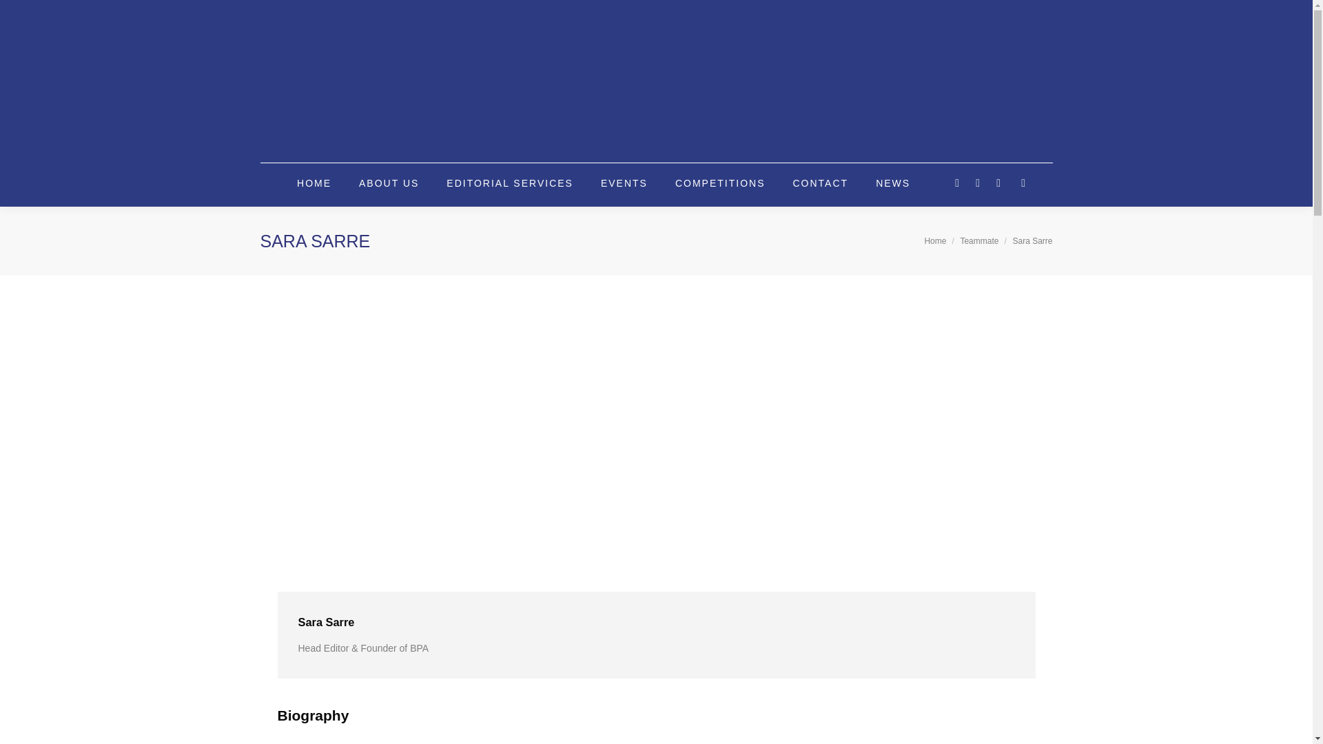  What do you see at coordinates (998, 183) in the screenshot?
I see `Instagram page opens in new window` at bounding box center [998, 183].